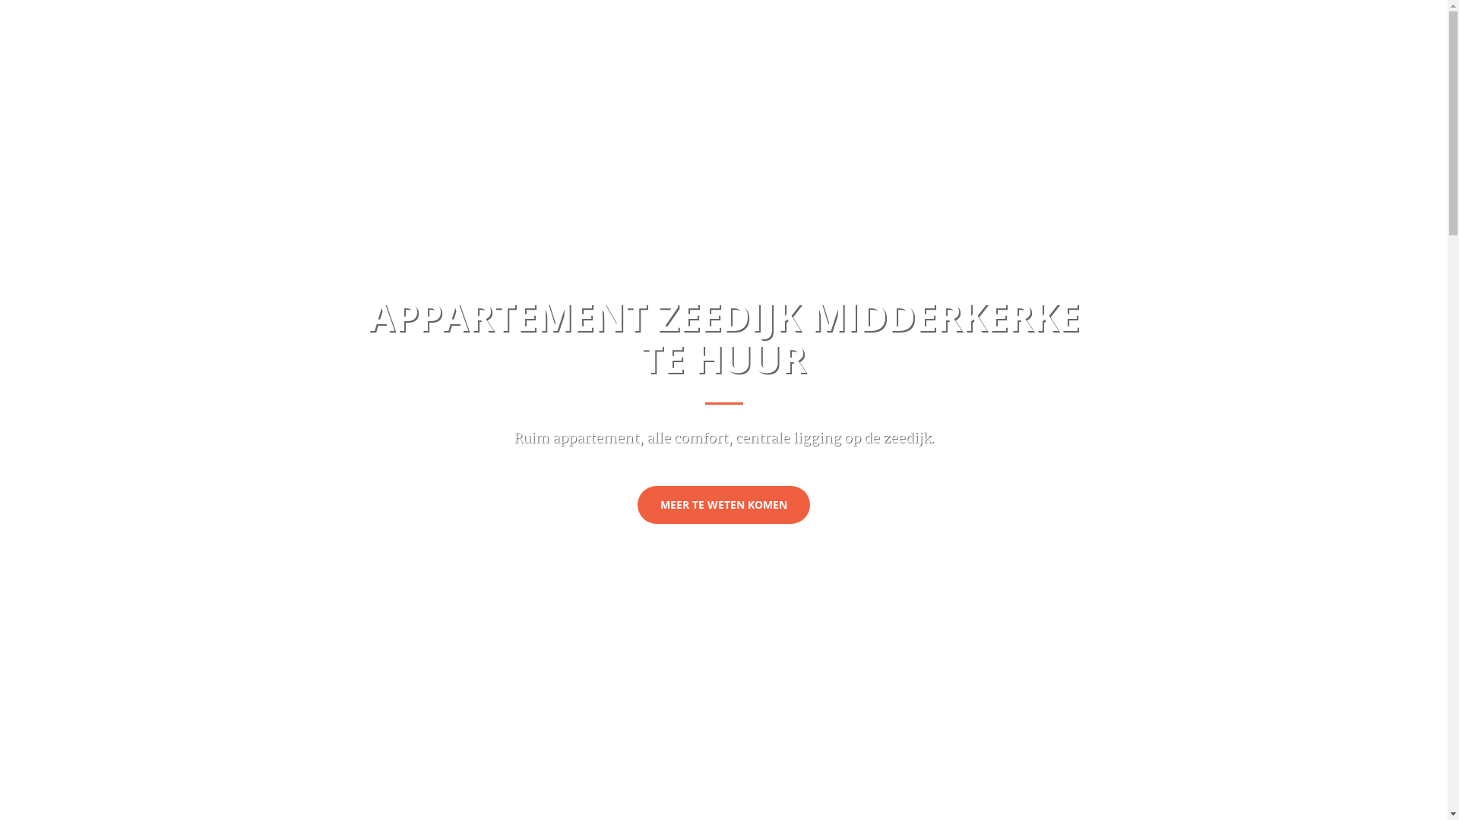 The image size is (1459, 820). Describe the element at coordinates (1249, 19) in the screenshot. I see `OVER` at that location.